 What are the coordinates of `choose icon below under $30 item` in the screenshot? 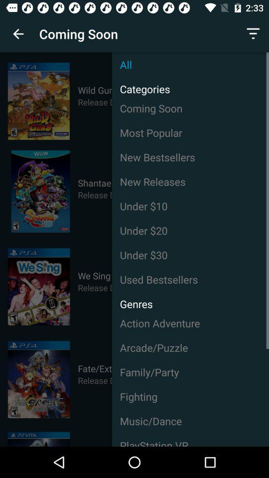 It's located at (190, 279).